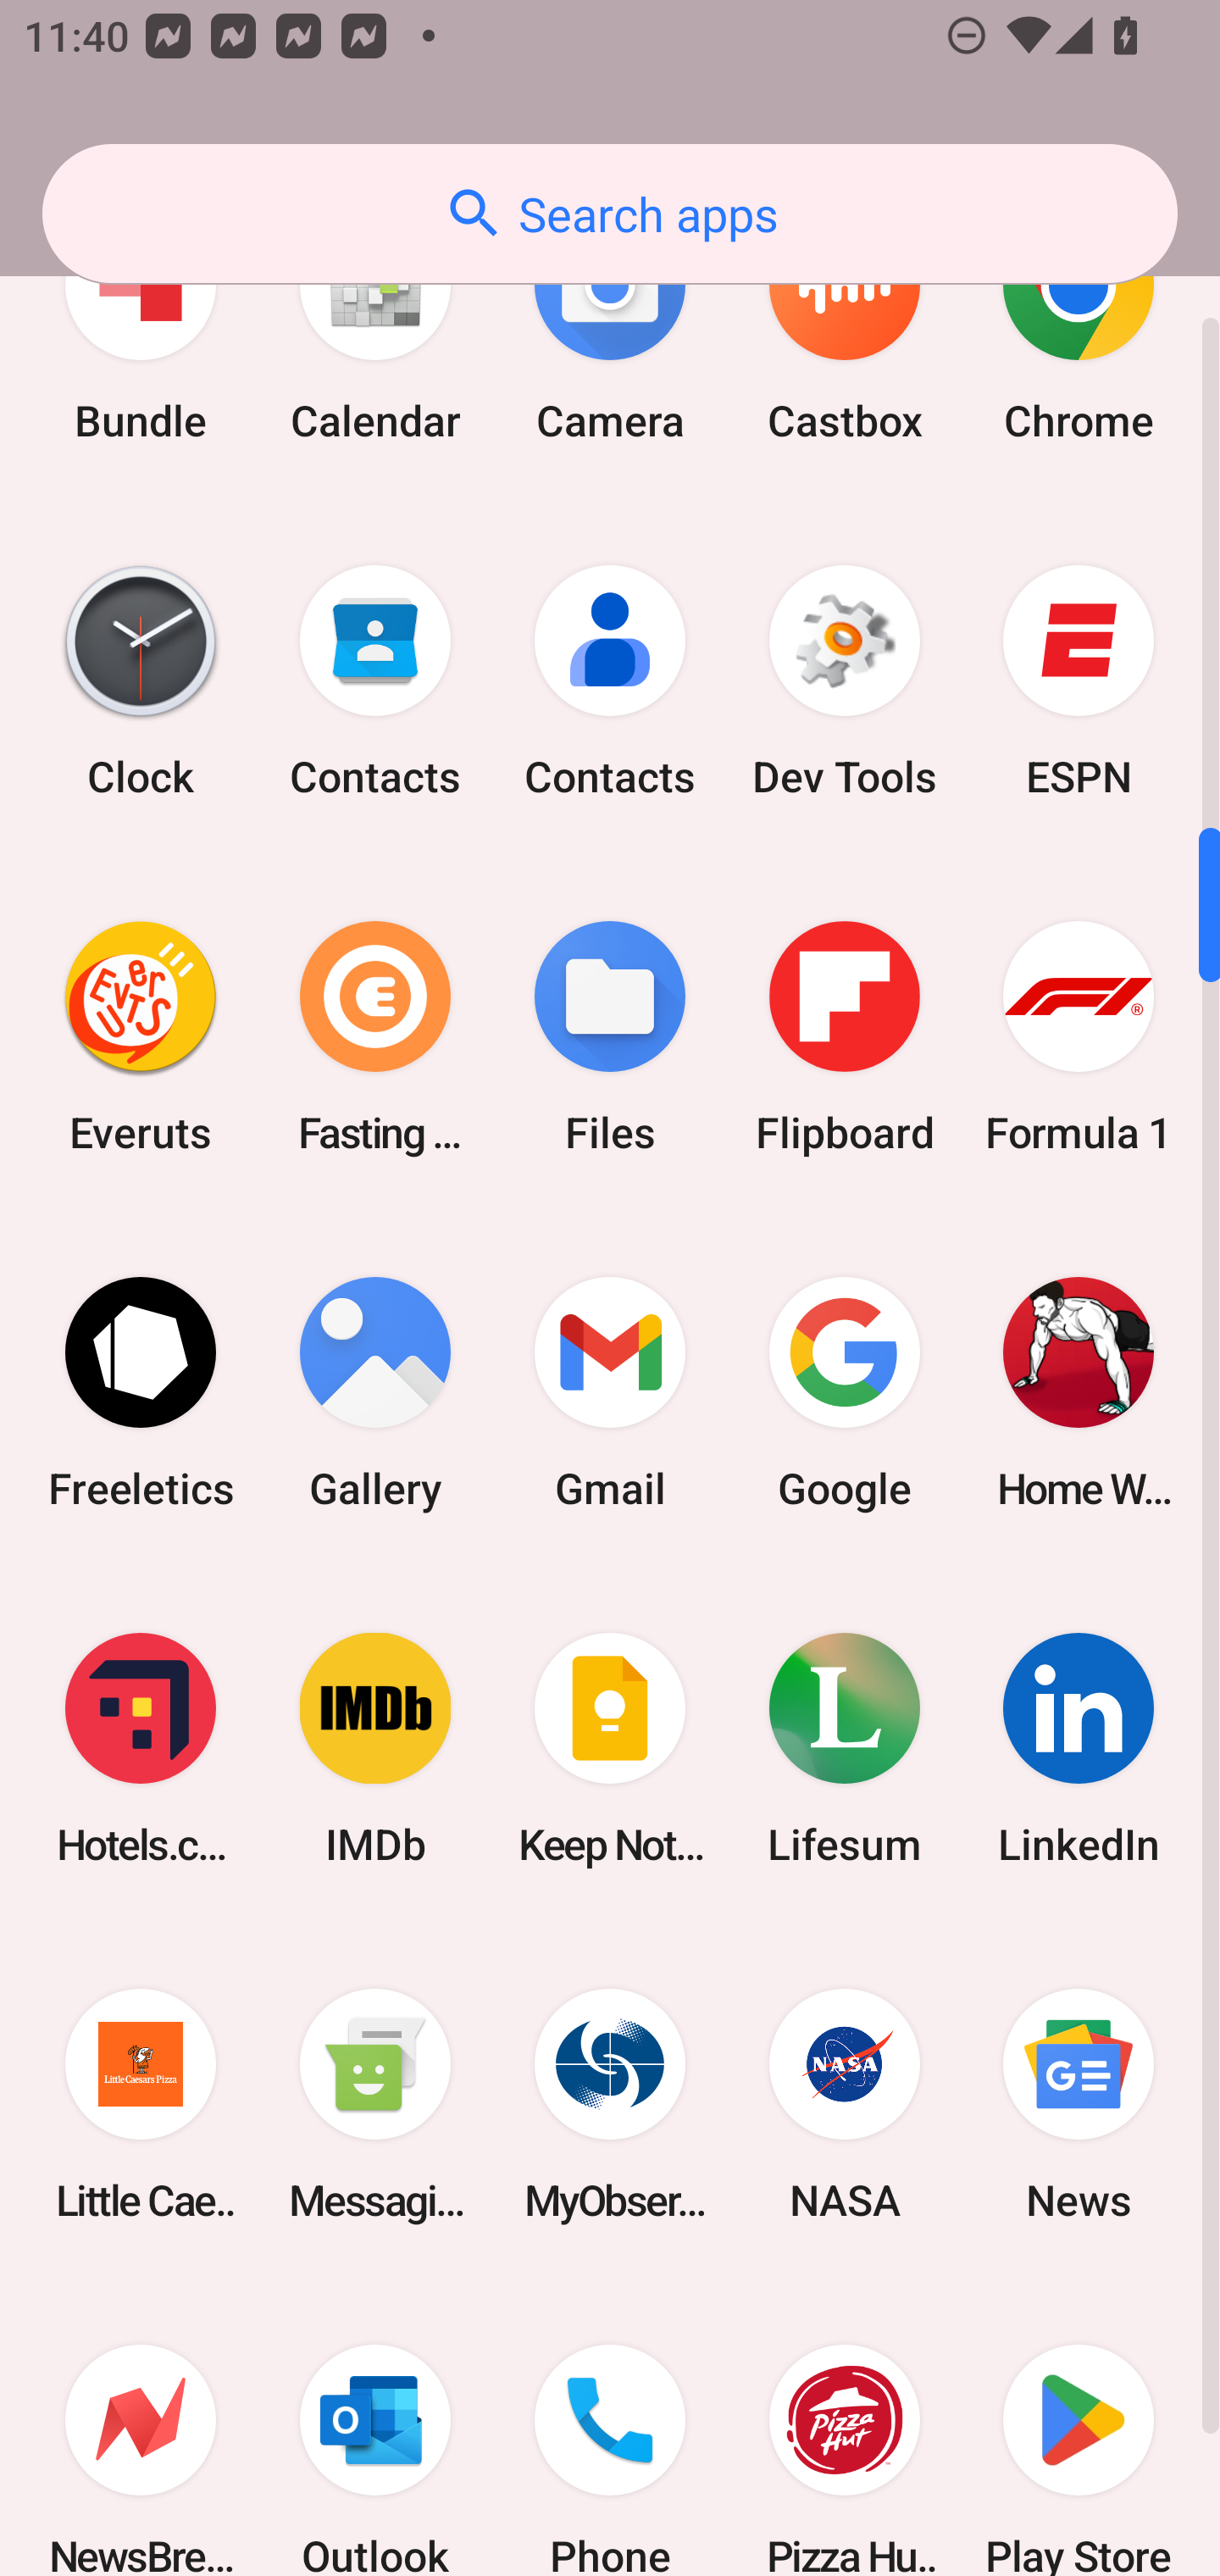 The width and height of the screenshot is (1220, 2576). Describe the element at coordinates (375, 2429) in the screenshot. I see `Outlook` at that location.